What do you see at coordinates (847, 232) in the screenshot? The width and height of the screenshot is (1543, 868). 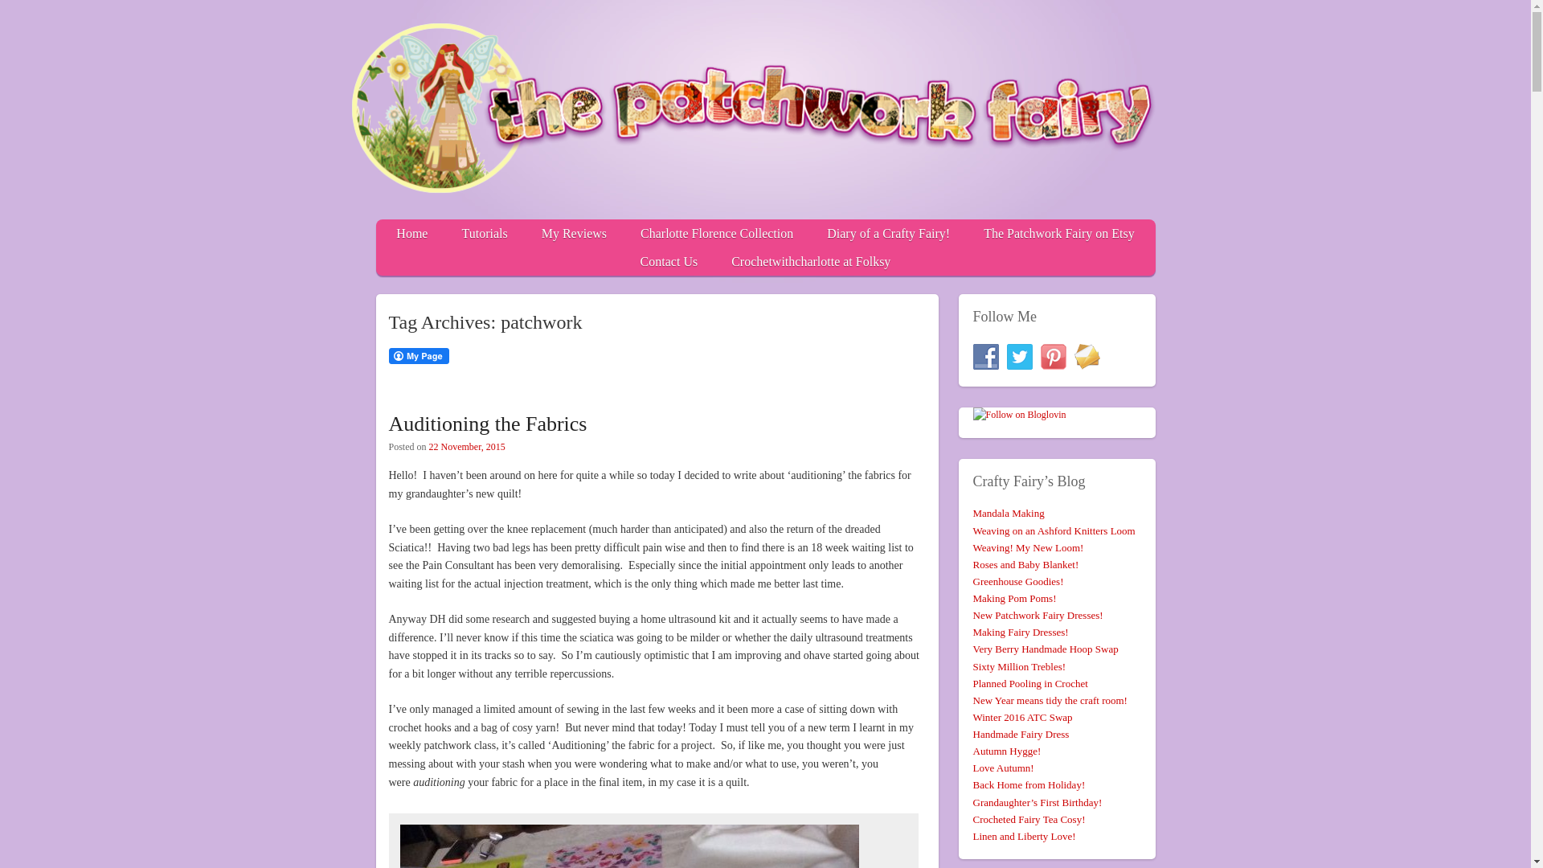 I see `Skip to secondary content` at bounding box center [847, 232].